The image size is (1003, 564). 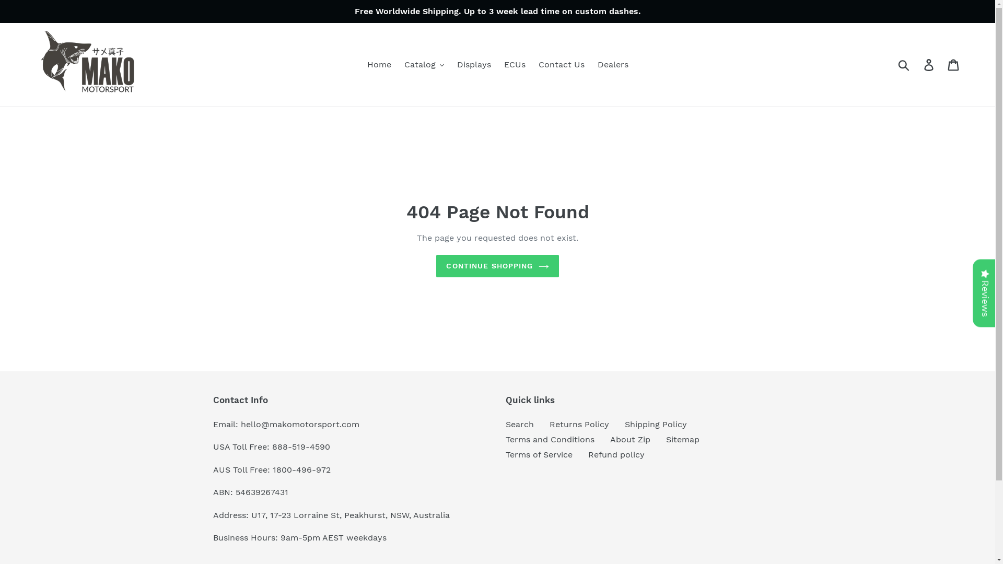 I want to click on Submit, so click(x=905, y=65).